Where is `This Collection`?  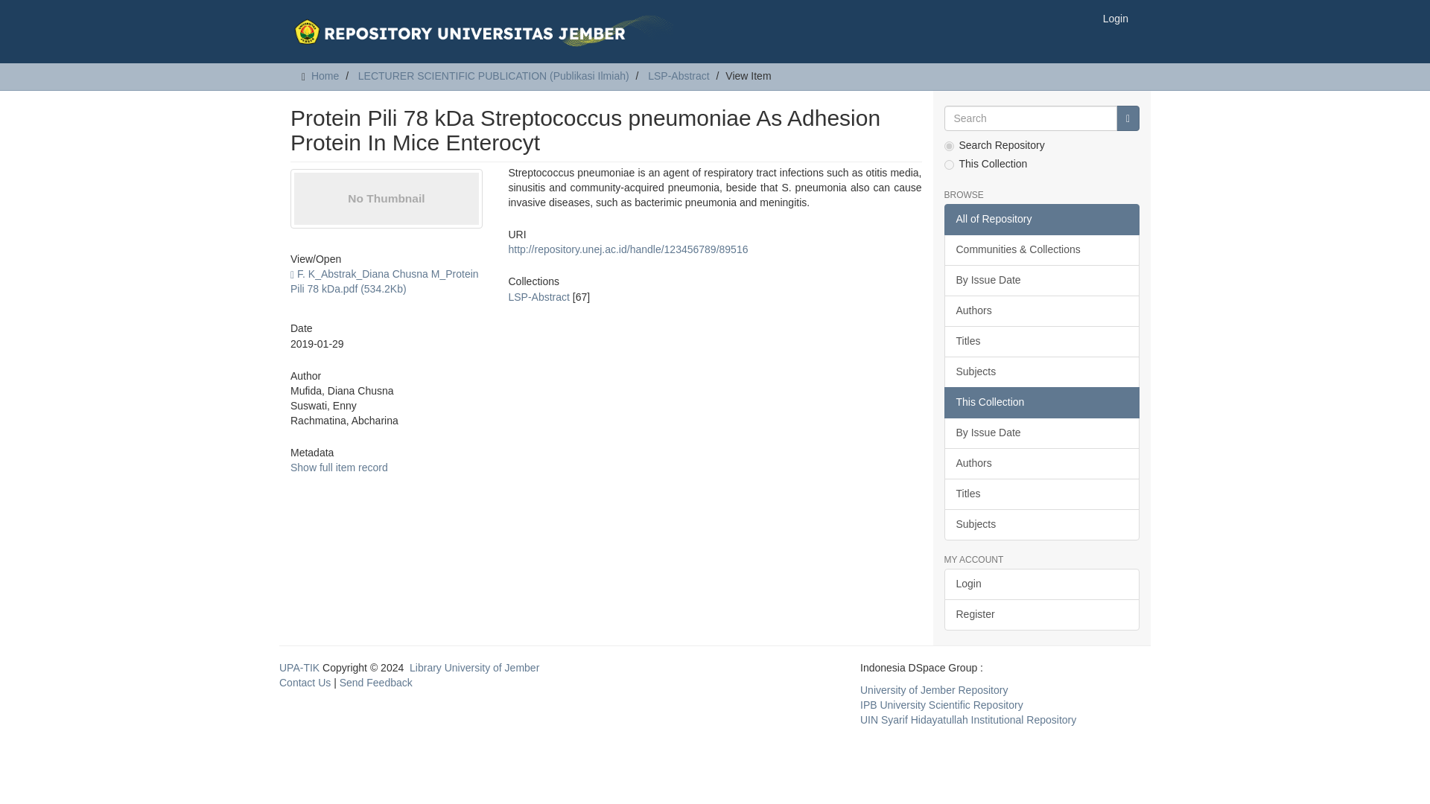
This Collection is located at coordinates (1041, 402).